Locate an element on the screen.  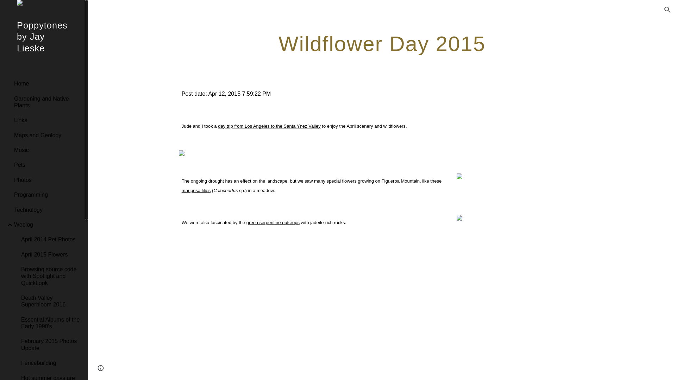
Pets is located at coordinates (46, 165).